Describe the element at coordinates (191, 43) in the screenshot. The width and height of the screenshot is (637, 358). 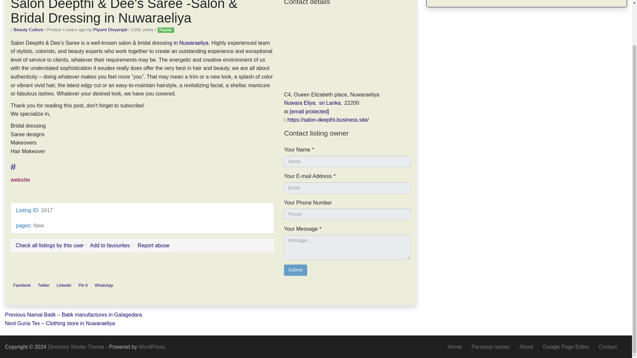
I see `in Nuwaraeliya` at that location.